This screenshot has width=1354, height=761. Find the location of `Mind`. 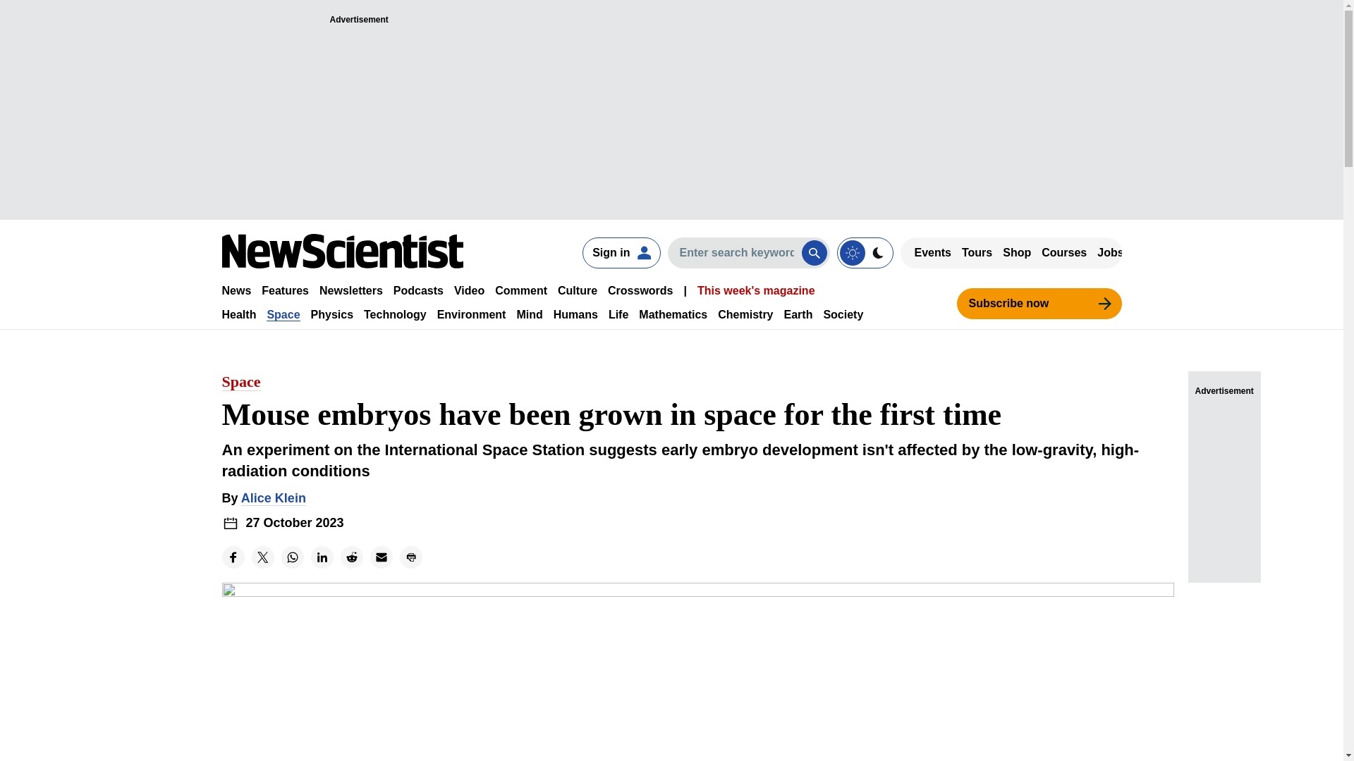

Mind is located at coordinates (529, 314).